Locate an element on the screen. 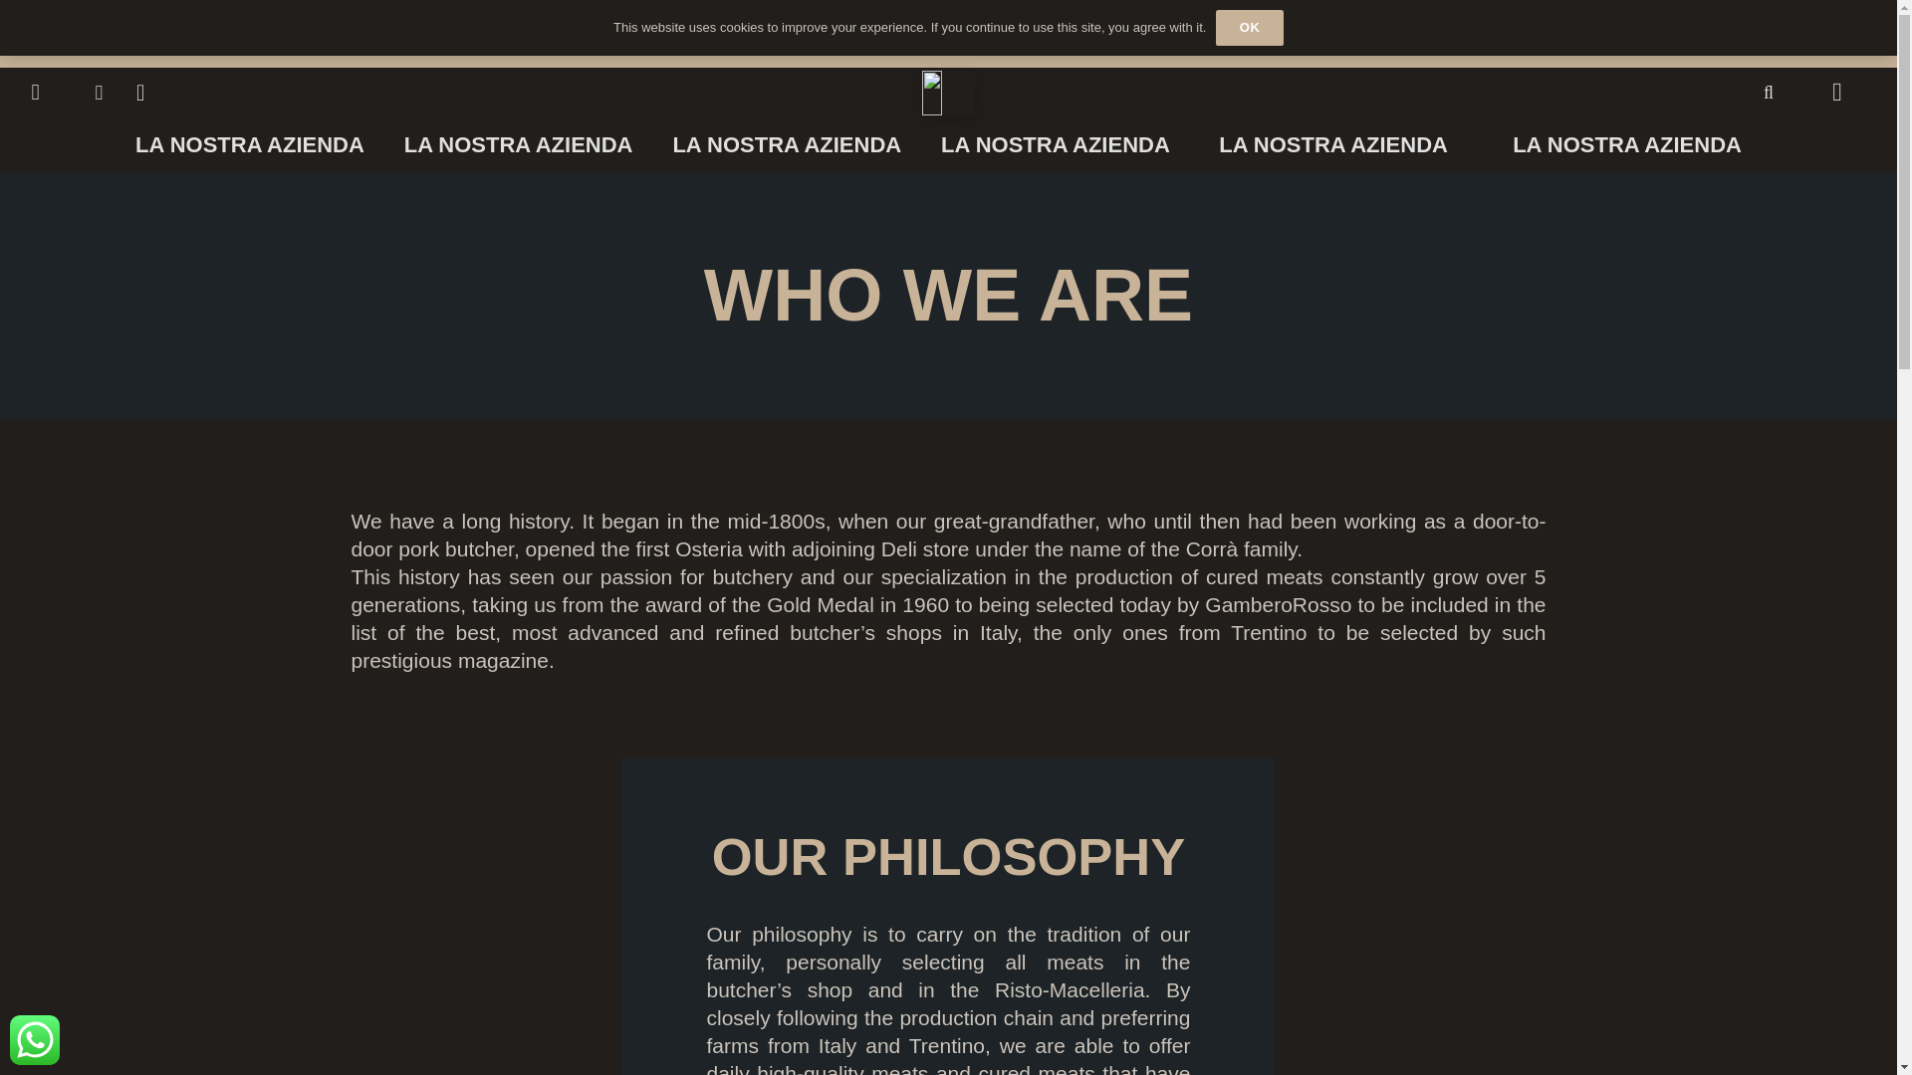 This screenshot has width=1912, height=1075. LA NOSTRA AZIENDA is located at coordinates (1332, 143).